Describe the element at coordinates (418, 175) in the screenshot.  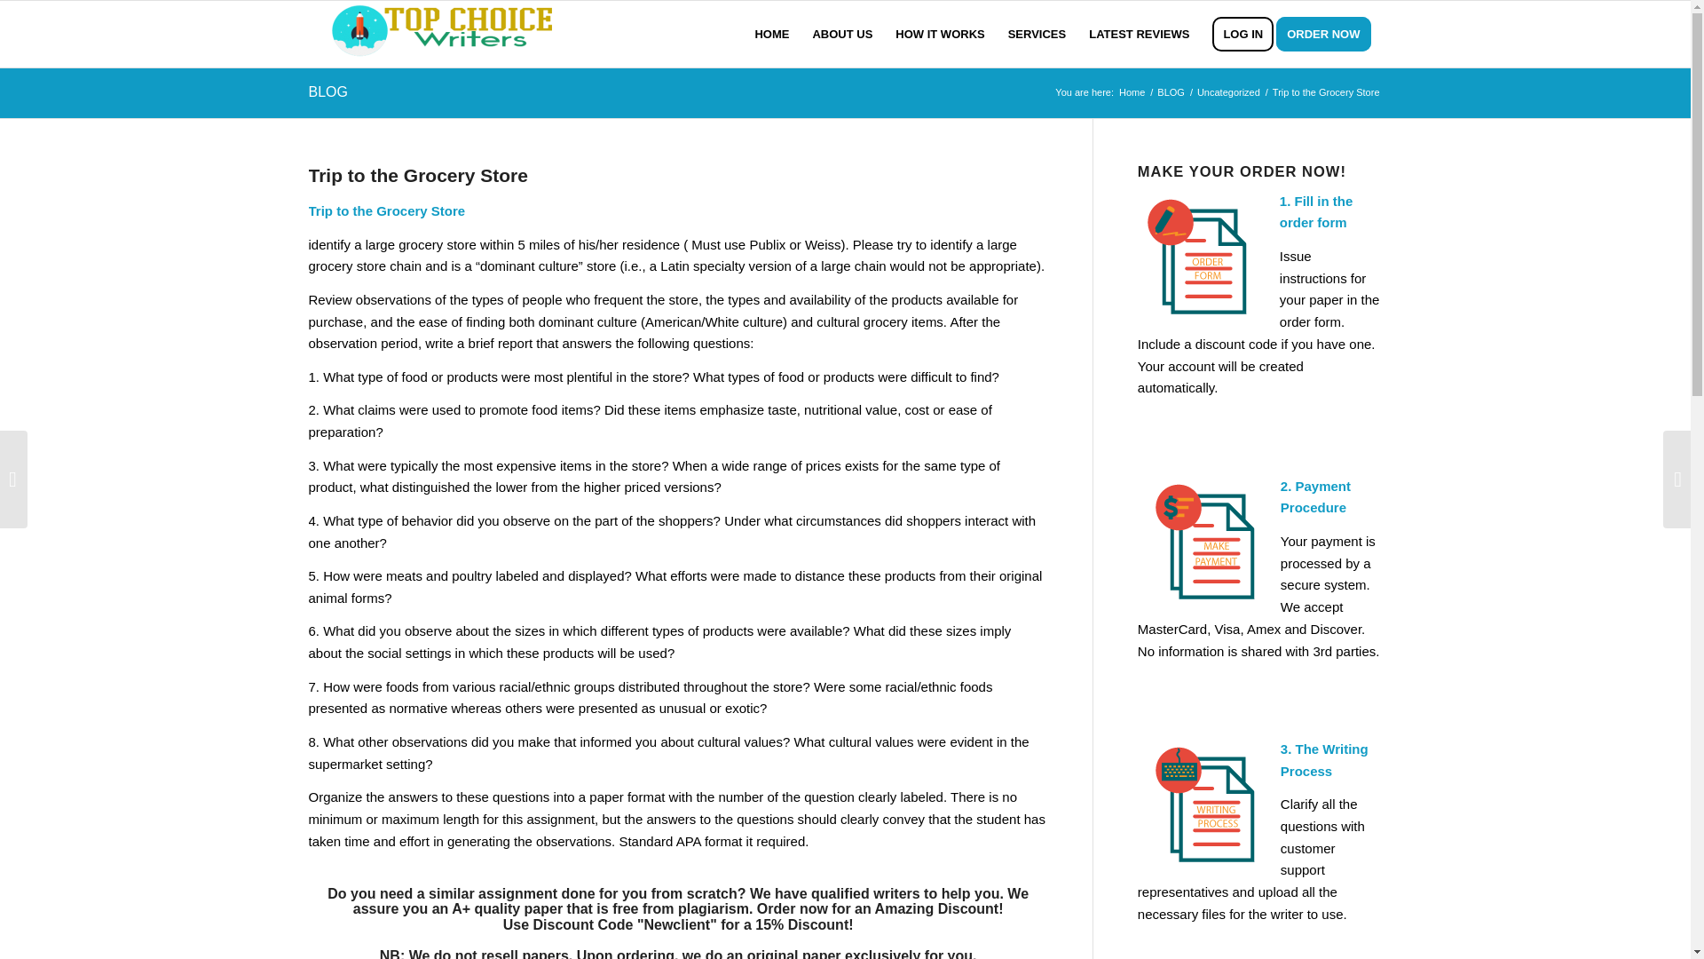
I see `Trip to the Grocery Store` at that location.